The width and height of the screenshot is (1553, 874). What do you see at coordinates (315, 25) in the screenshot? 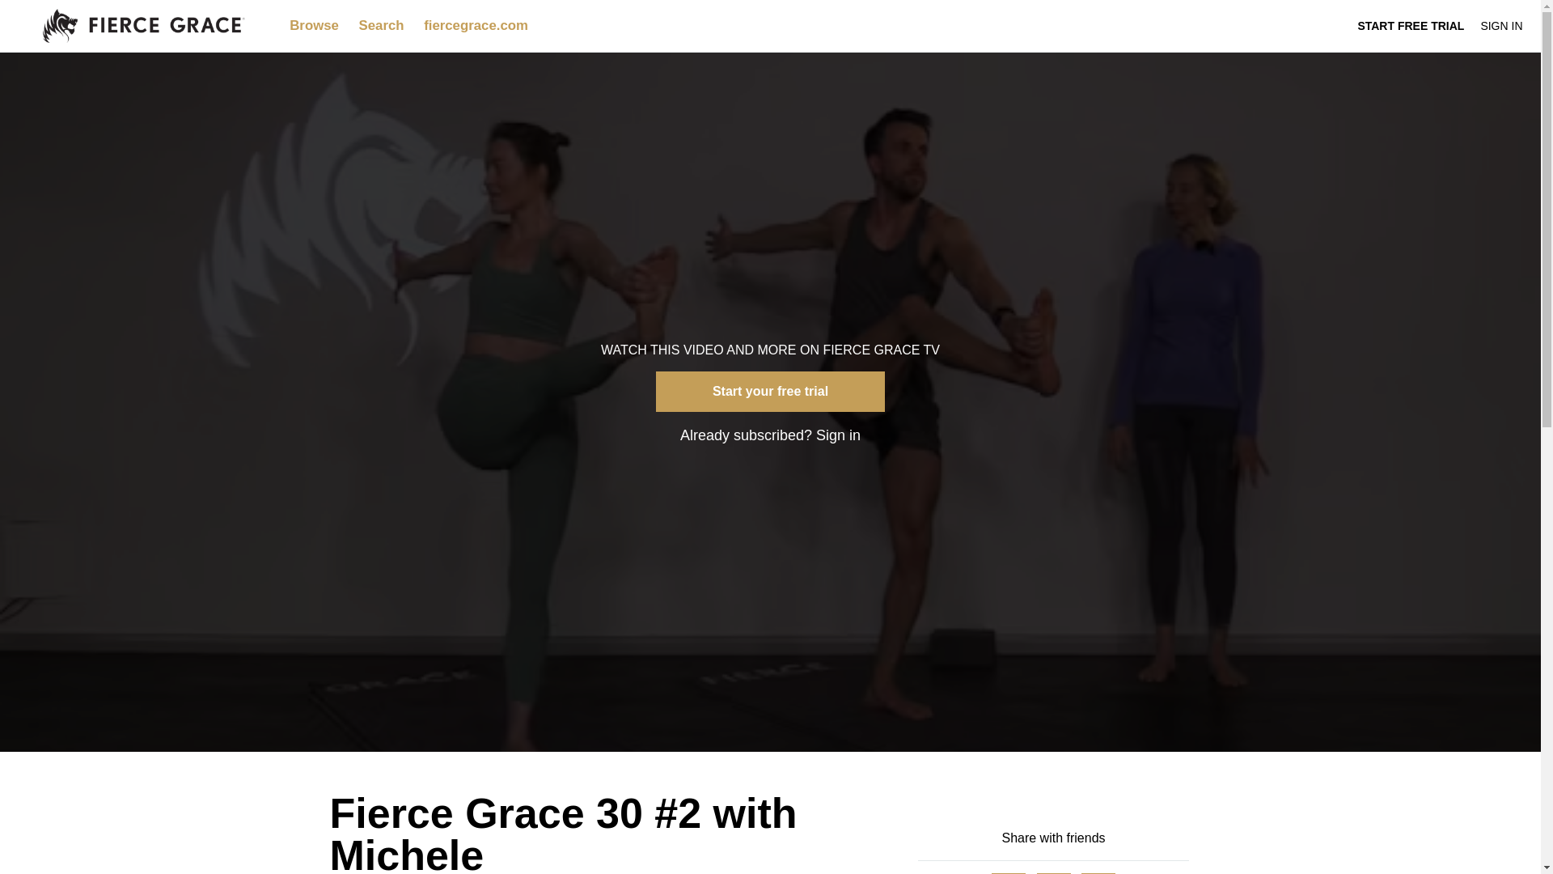
I see `Browse` at bounding box center [315, 25].